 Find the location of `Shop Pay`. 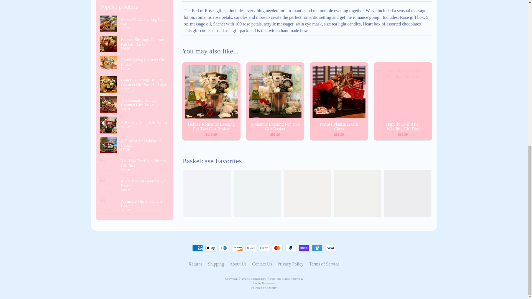

Shop Pay is located at coordinates (304, 248).